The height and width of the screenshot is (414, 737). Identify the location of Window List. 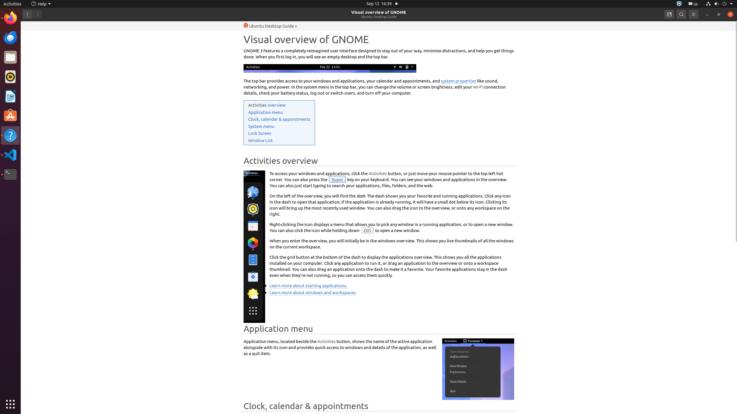
(260, 140).